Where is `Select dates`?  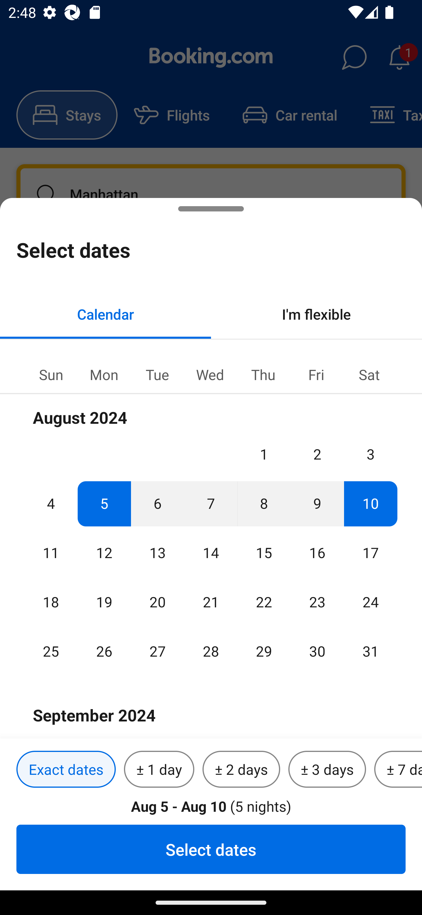 Select dates is located at coordinates (211, 849).